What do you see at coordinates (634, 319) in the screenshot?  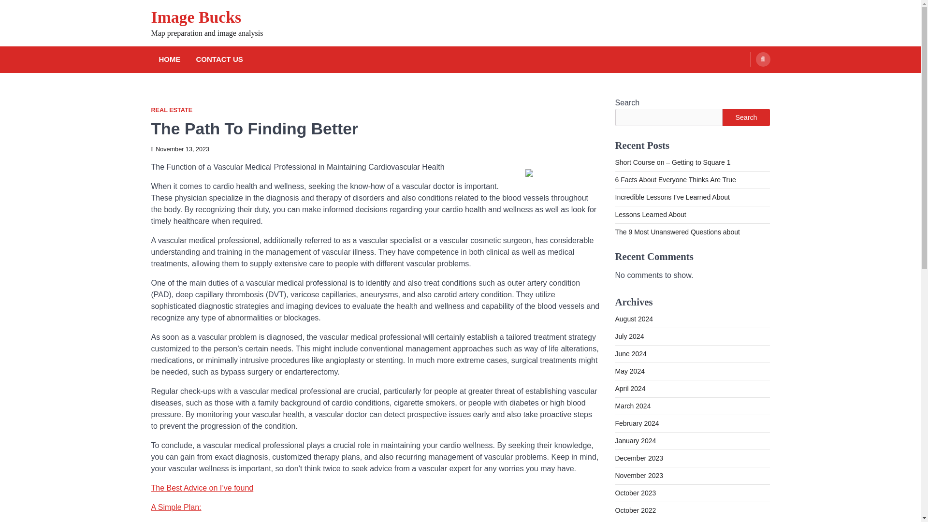 I see `August 2024` at bounding box center [634, 319].